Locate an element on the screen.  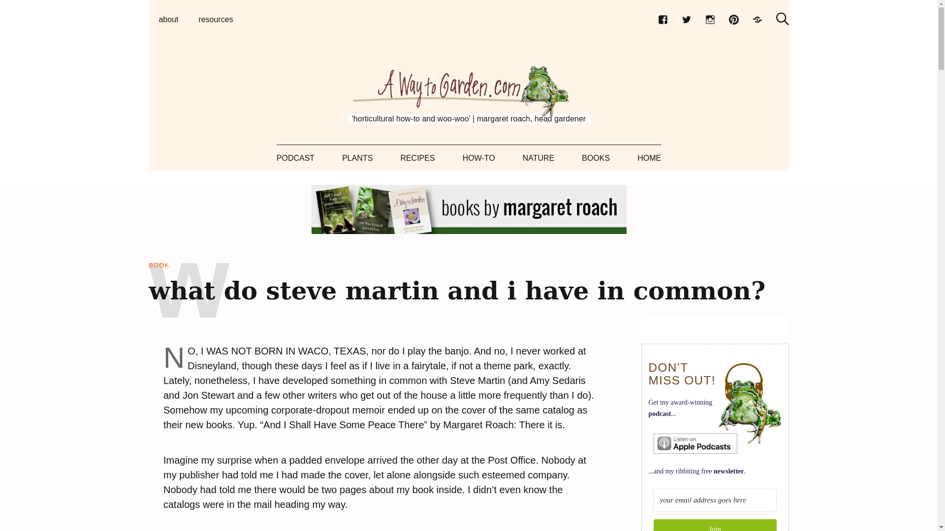
Book is located at coordinates (158, 265).